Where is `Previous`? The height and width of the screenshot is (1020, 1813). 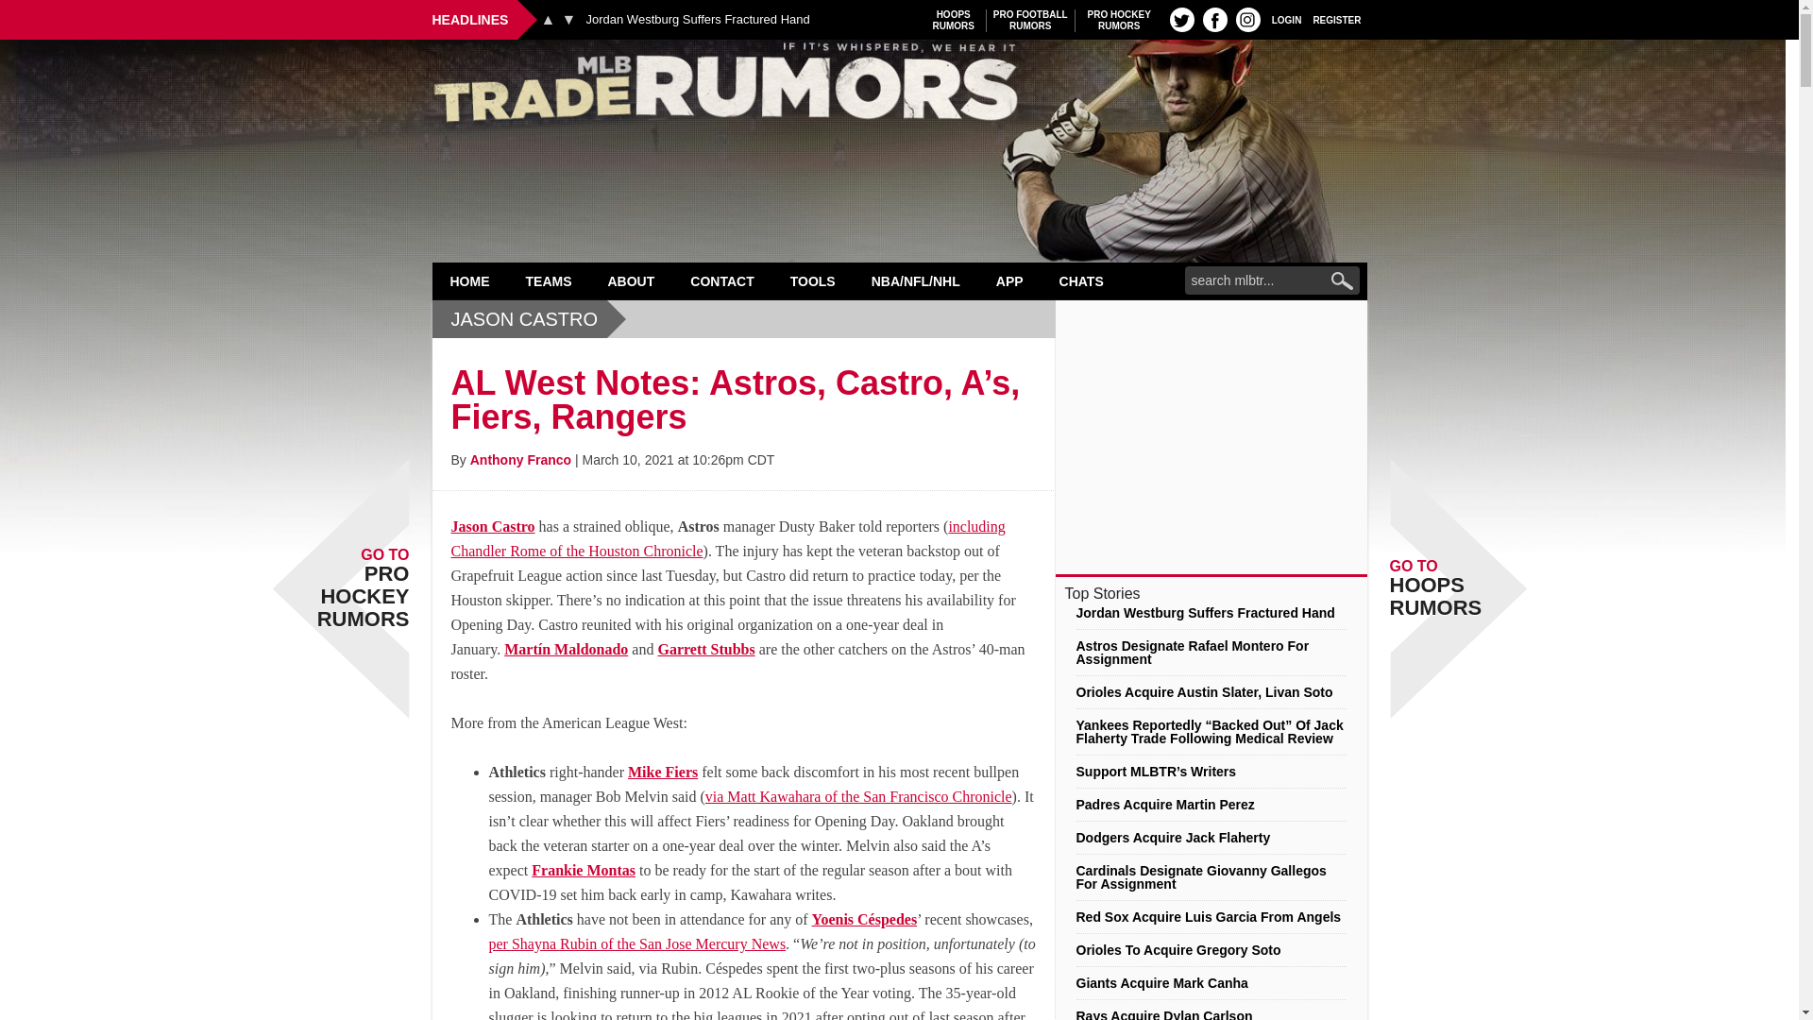
Previous is located at coordinates (1182, 19).